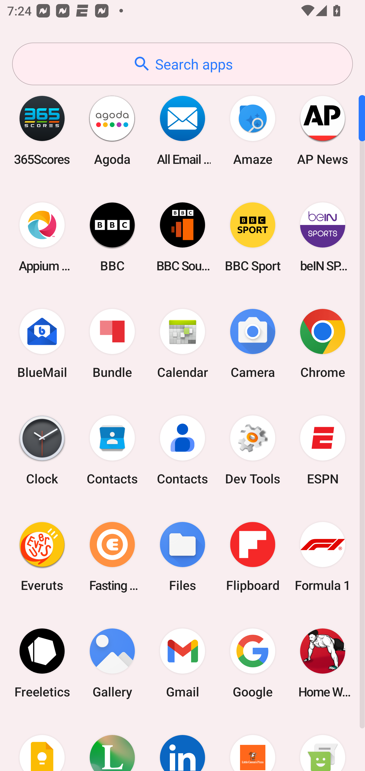  I want to click on Files, so click(182, 556).